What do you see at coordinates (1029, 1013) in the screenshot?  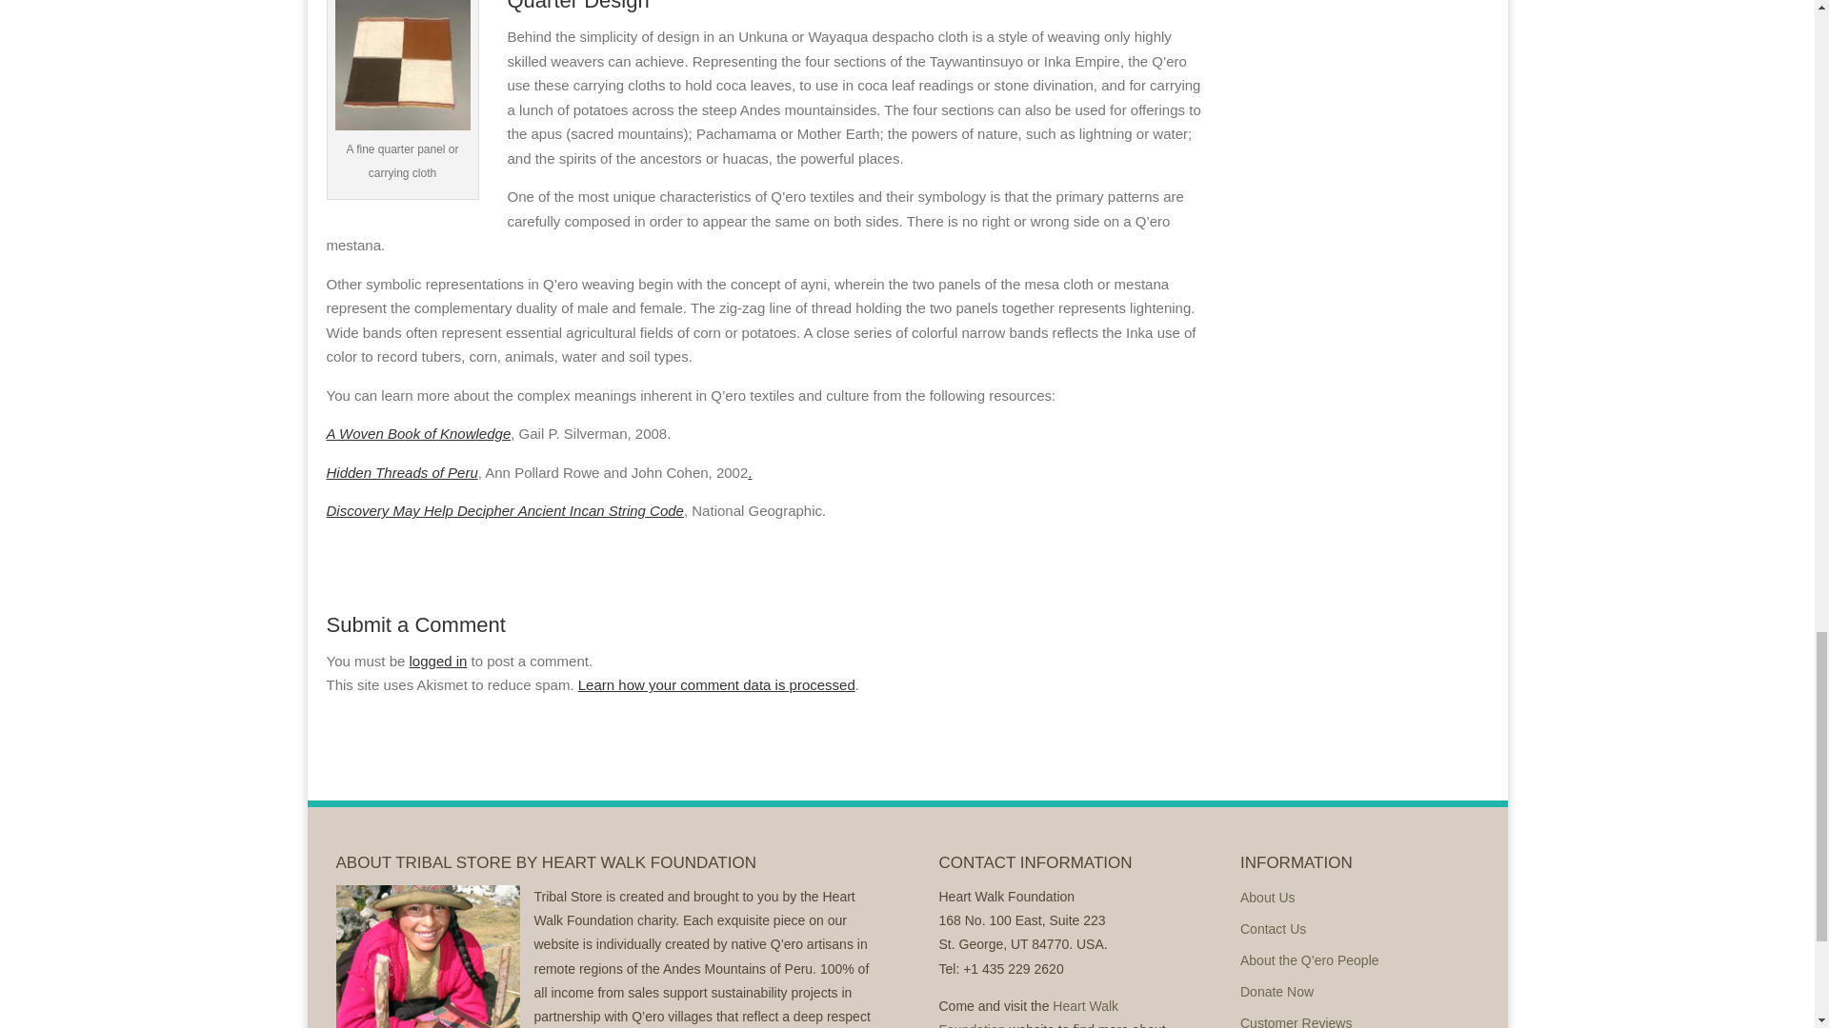 I see `Heart Walk Foundation` at bounding box center [1029, 1013].